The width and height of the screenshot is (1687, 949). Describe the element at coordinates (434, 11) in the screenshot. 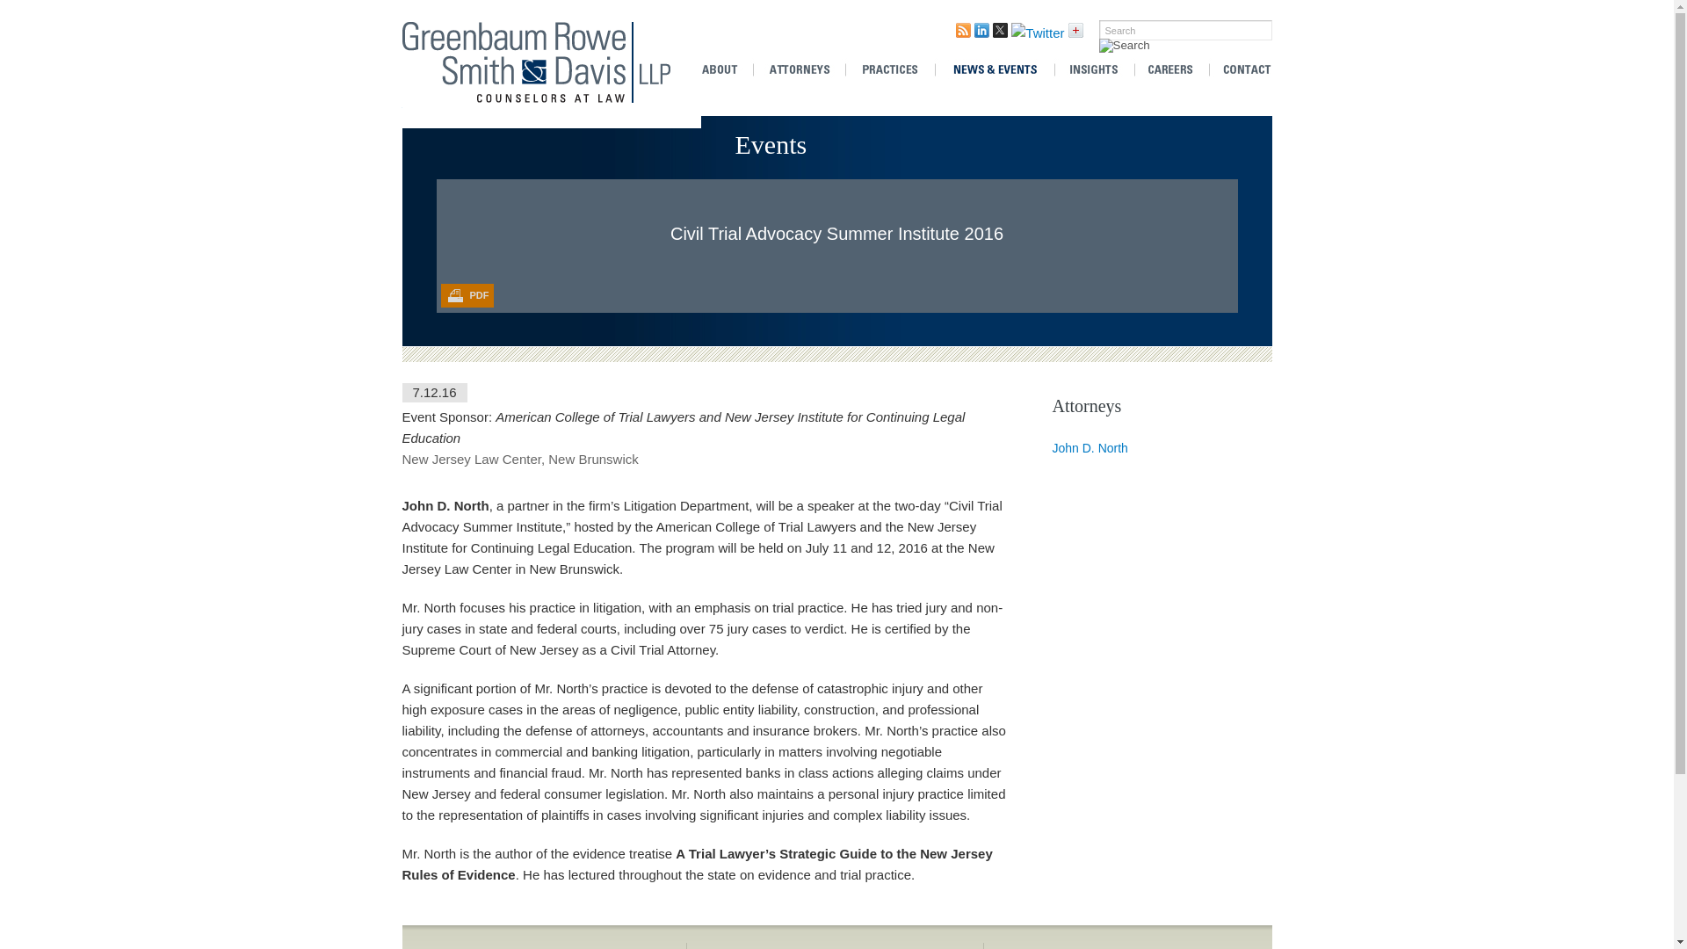

I see `Main Menu` at that location.